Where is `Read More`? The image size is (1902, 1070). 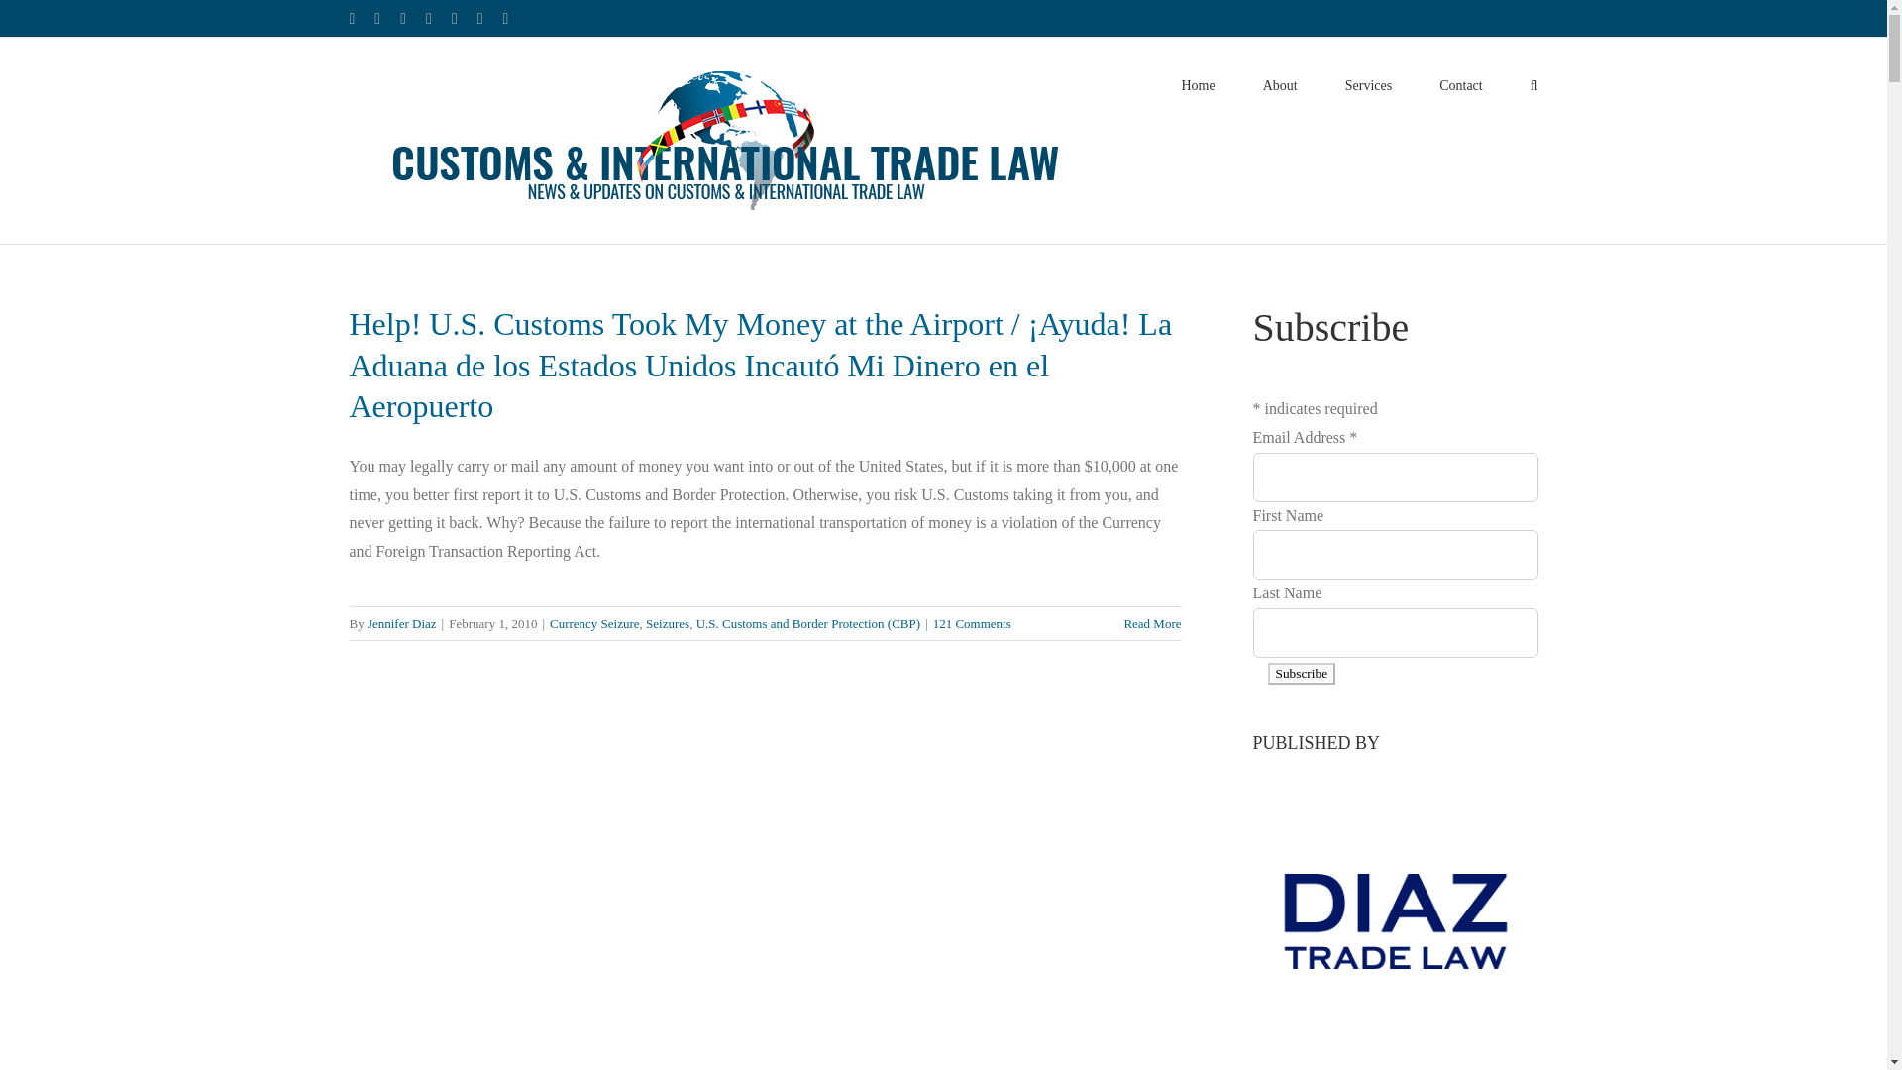
Read More is located at coordinates (1152, 624).